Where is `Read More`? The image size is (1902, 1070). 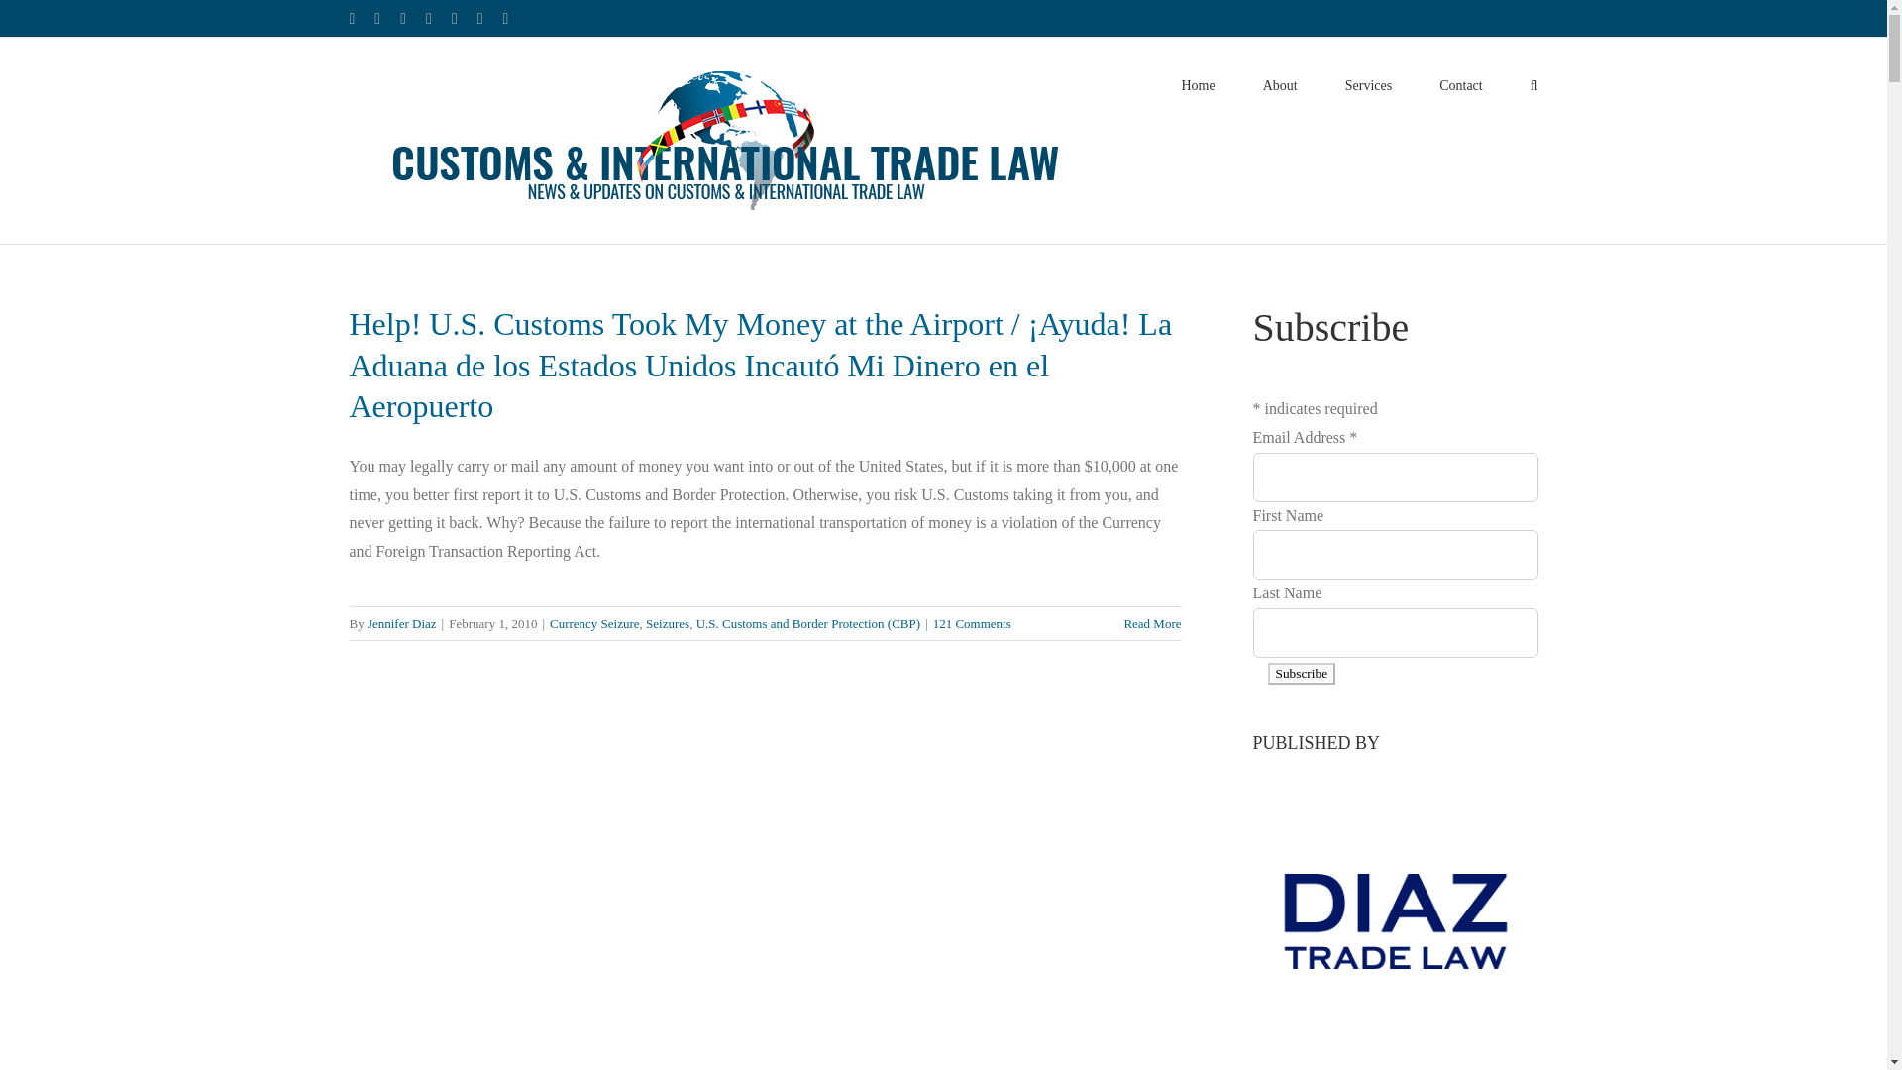
Read More is located at coordinates (1152, 624).